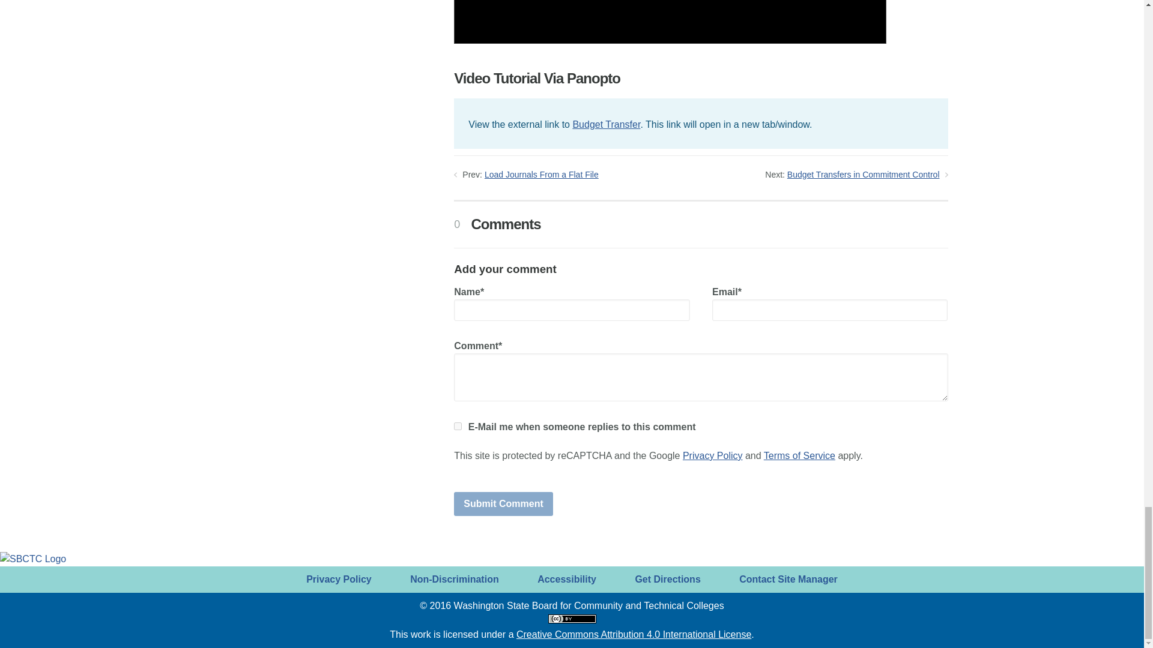 This screenshot has height=648, width=1153. I want to click on Terms of Service, so click(799, 455).